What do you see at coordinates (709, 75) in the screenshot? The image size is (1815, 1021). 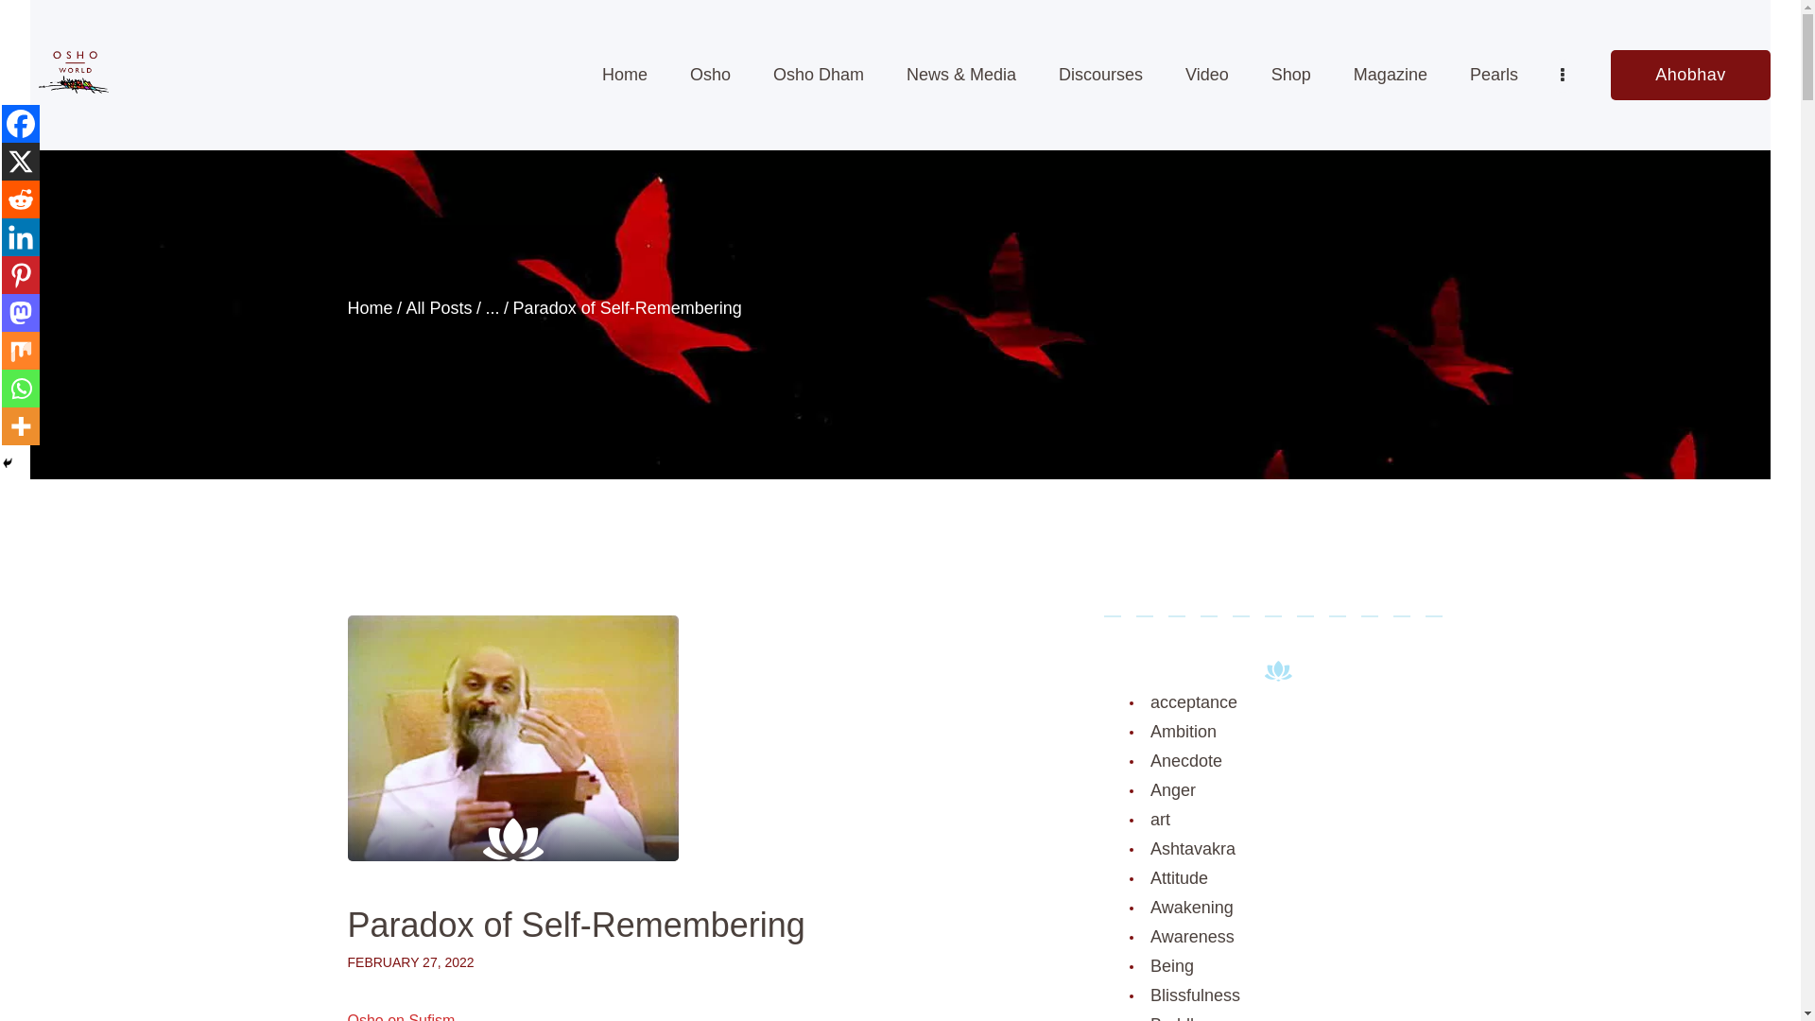 I see `Osho` at bounding box center [709, 75].